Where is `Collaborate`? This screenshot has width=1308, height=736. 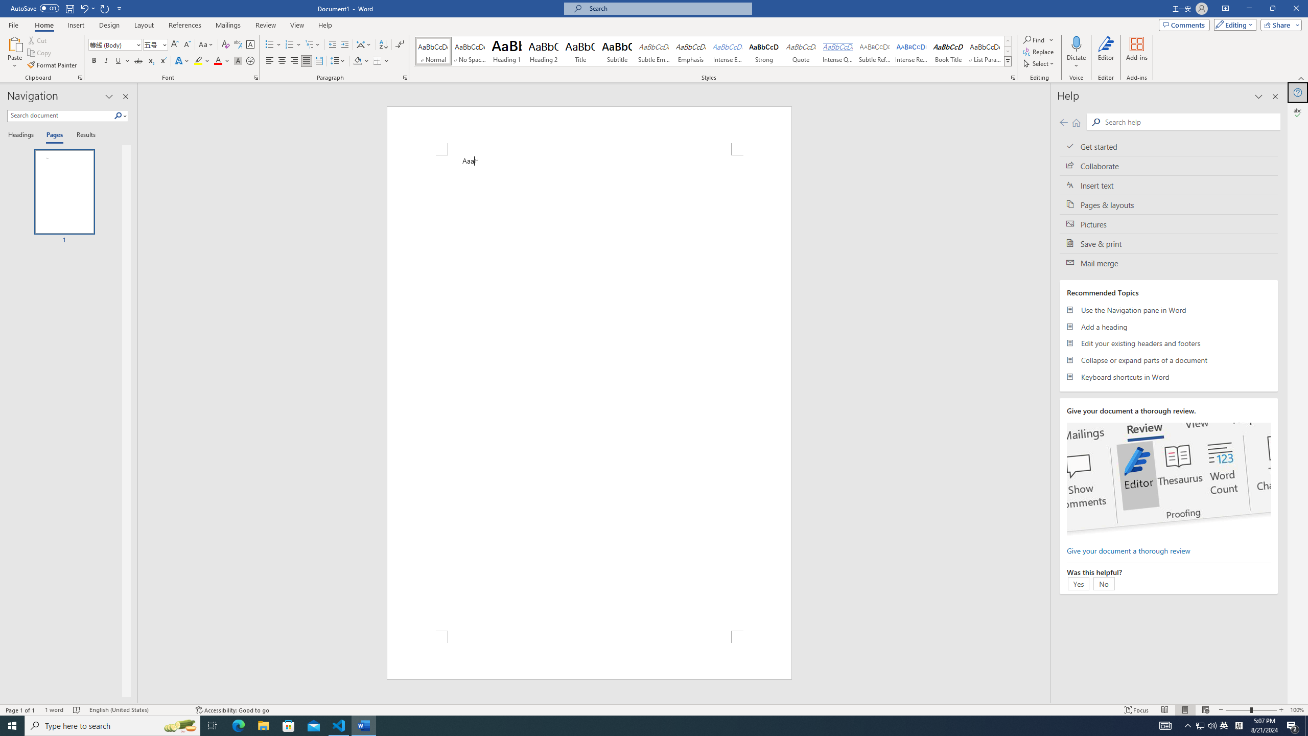 Collaborate is located at coordinates (1169, 166).